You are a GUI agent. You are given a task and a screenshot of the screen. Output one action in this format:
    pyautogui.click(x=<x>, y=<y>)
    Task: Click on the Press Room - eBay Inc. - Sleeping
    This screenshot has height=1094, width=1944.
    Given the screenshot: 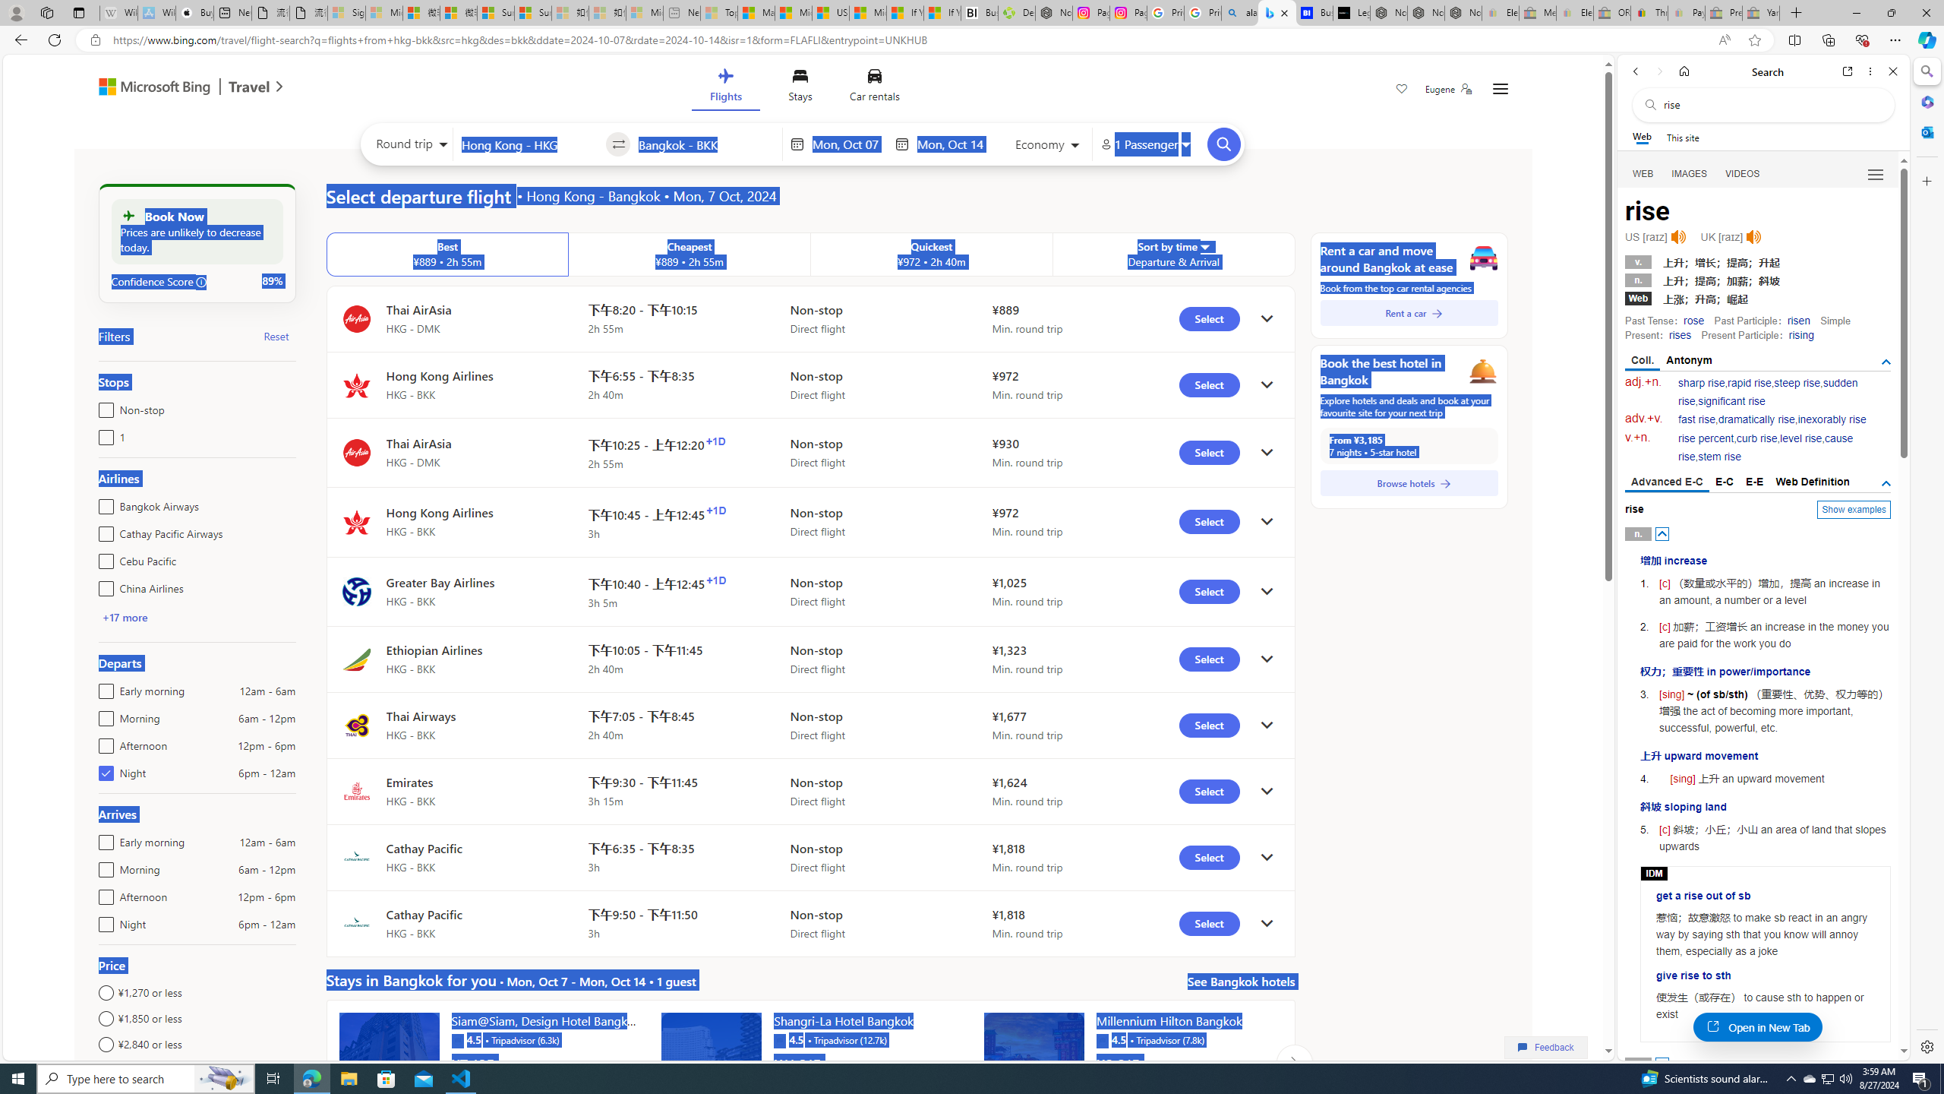 What is the action you would take?
    pyautogui.click(x=1724, y=13)
    